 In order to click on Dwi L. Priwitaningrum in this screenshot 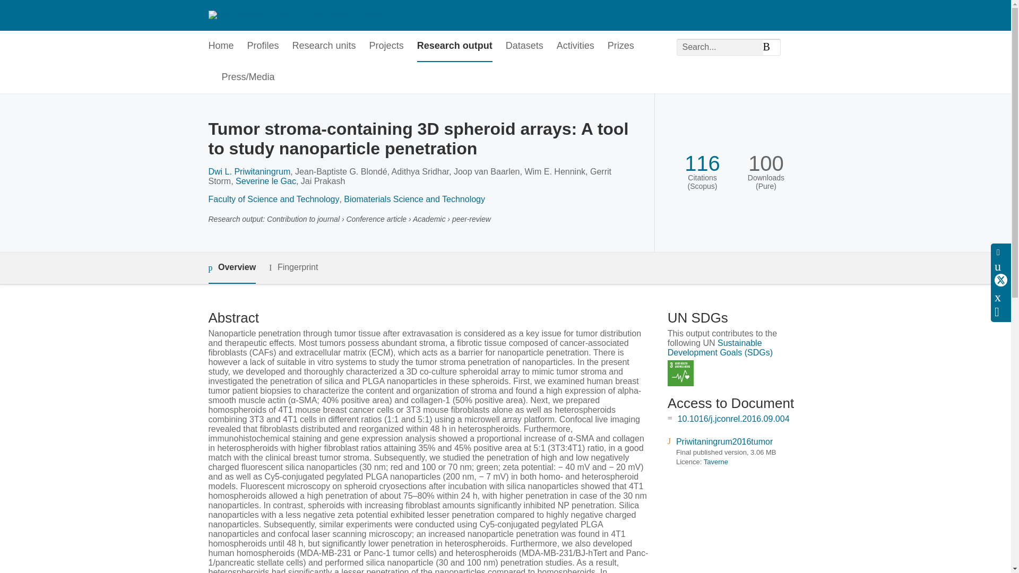, I will do `click(249, 171)`.